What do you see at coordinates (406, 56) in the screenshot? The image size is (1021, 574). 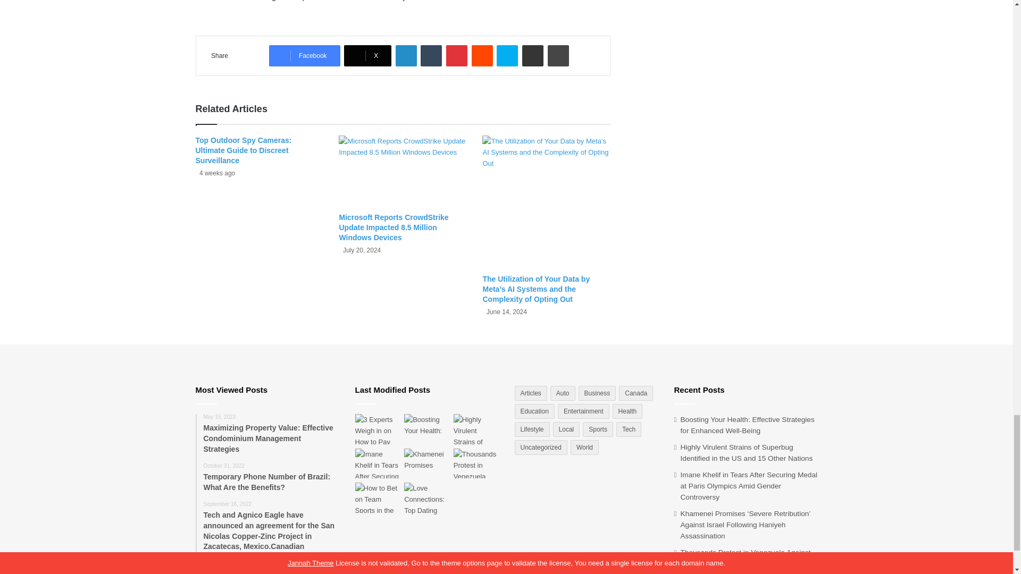 I see `LinkedIn` at bounding box center [406, 56].